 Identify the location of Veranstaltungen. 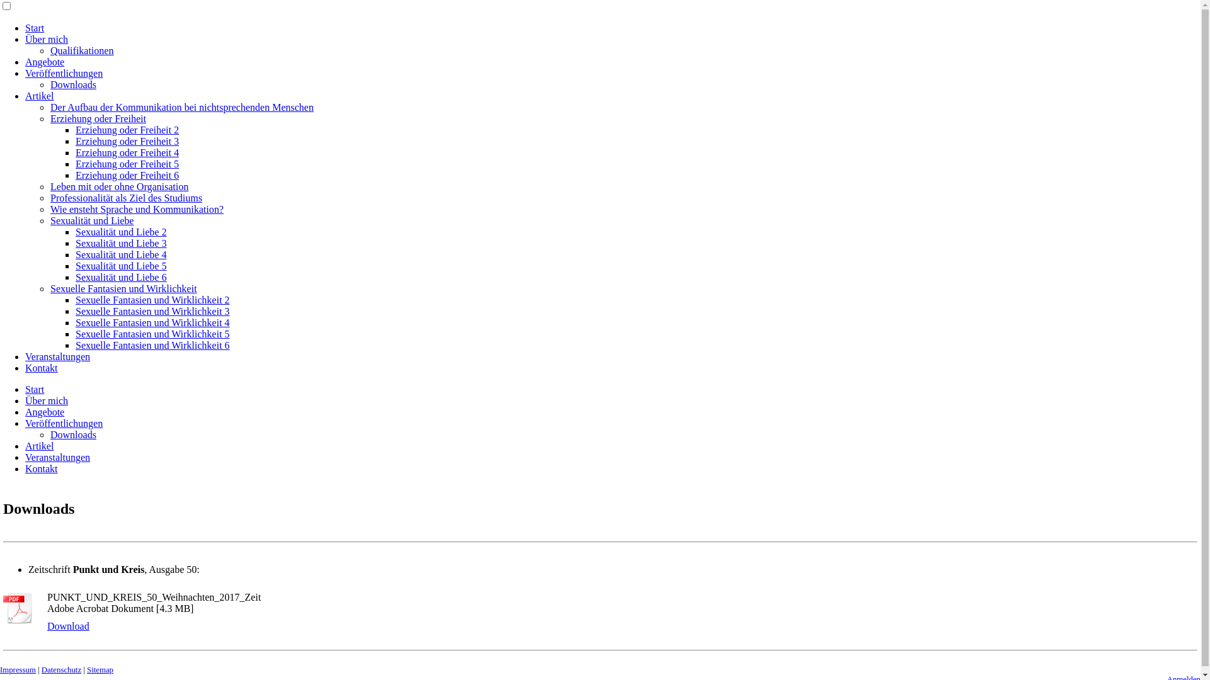
(58, 457).